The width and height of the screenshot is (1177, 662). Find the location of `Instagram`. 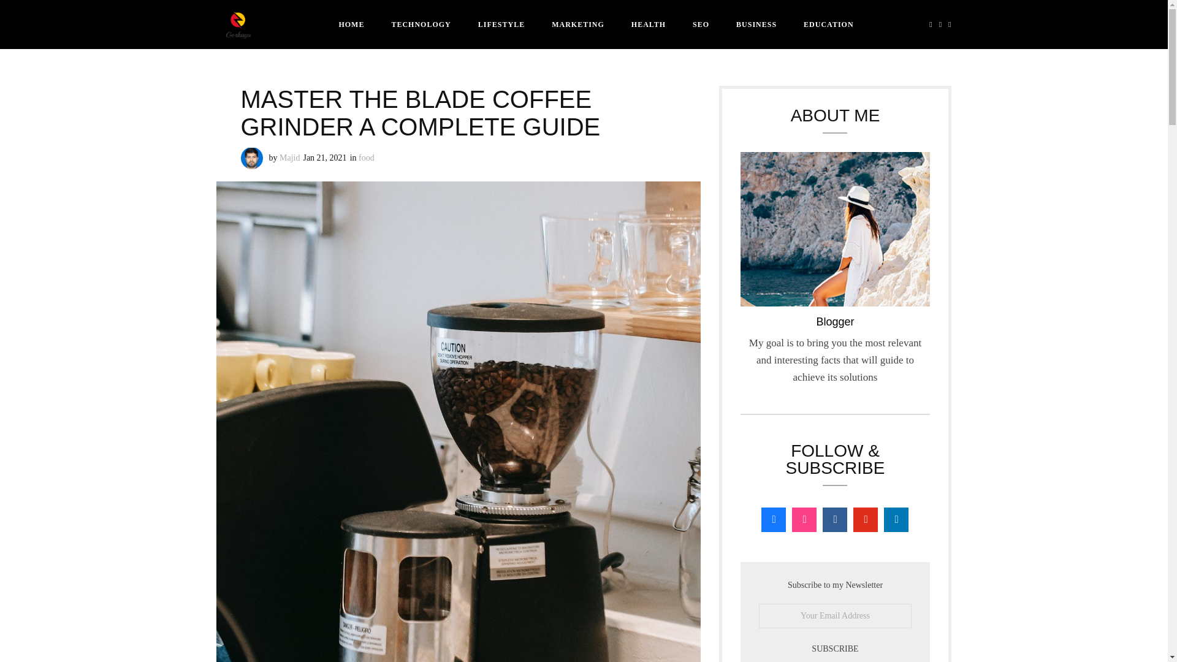

Instagram is located at coordinates (940, 25).